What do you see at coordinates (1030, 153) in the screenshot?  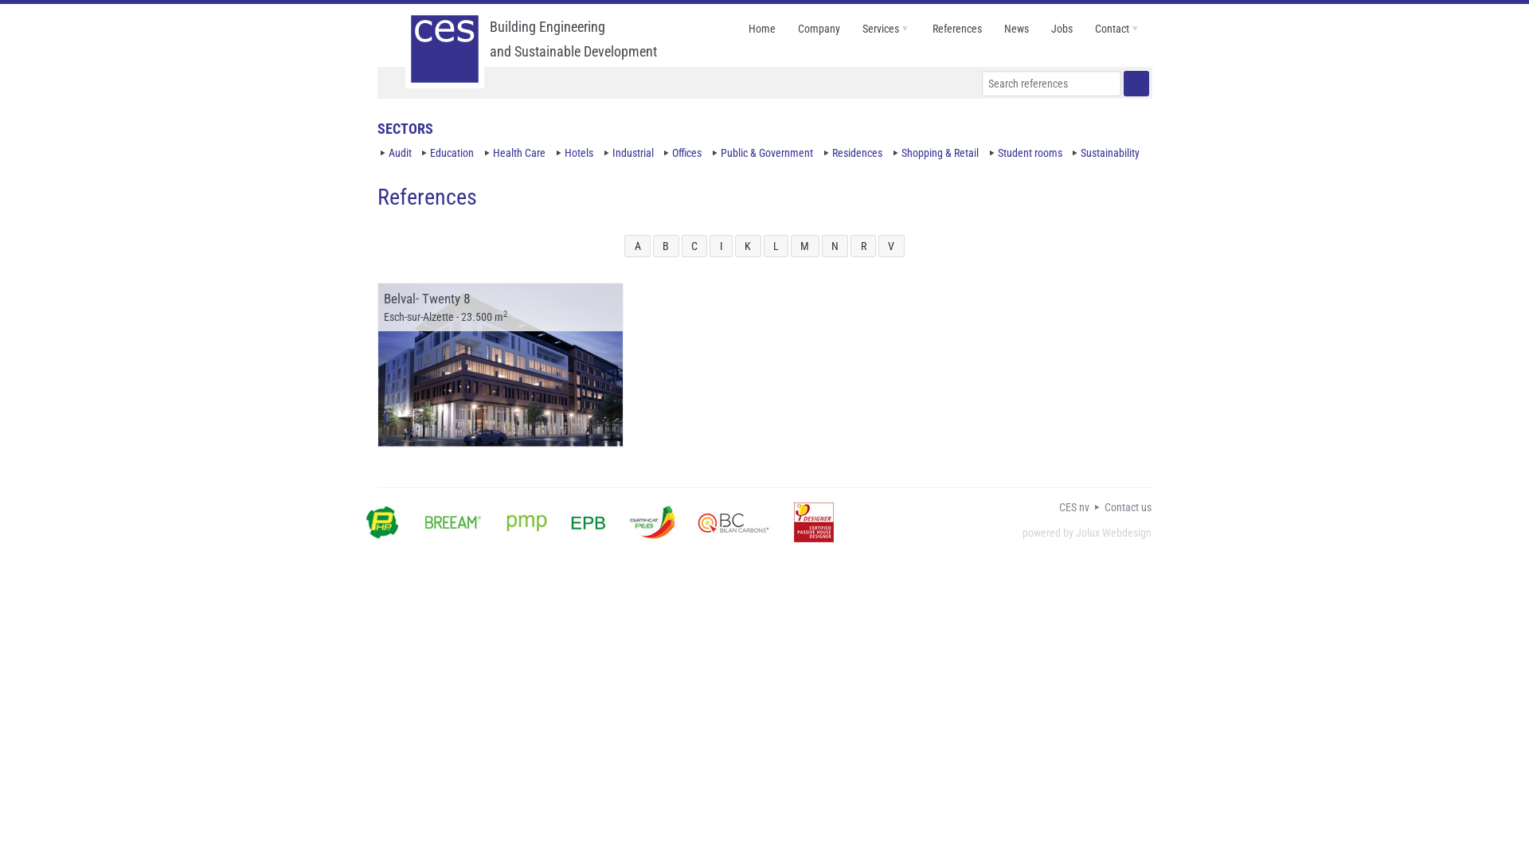 I see `Student rooms` at bounding box center [1030, 153].